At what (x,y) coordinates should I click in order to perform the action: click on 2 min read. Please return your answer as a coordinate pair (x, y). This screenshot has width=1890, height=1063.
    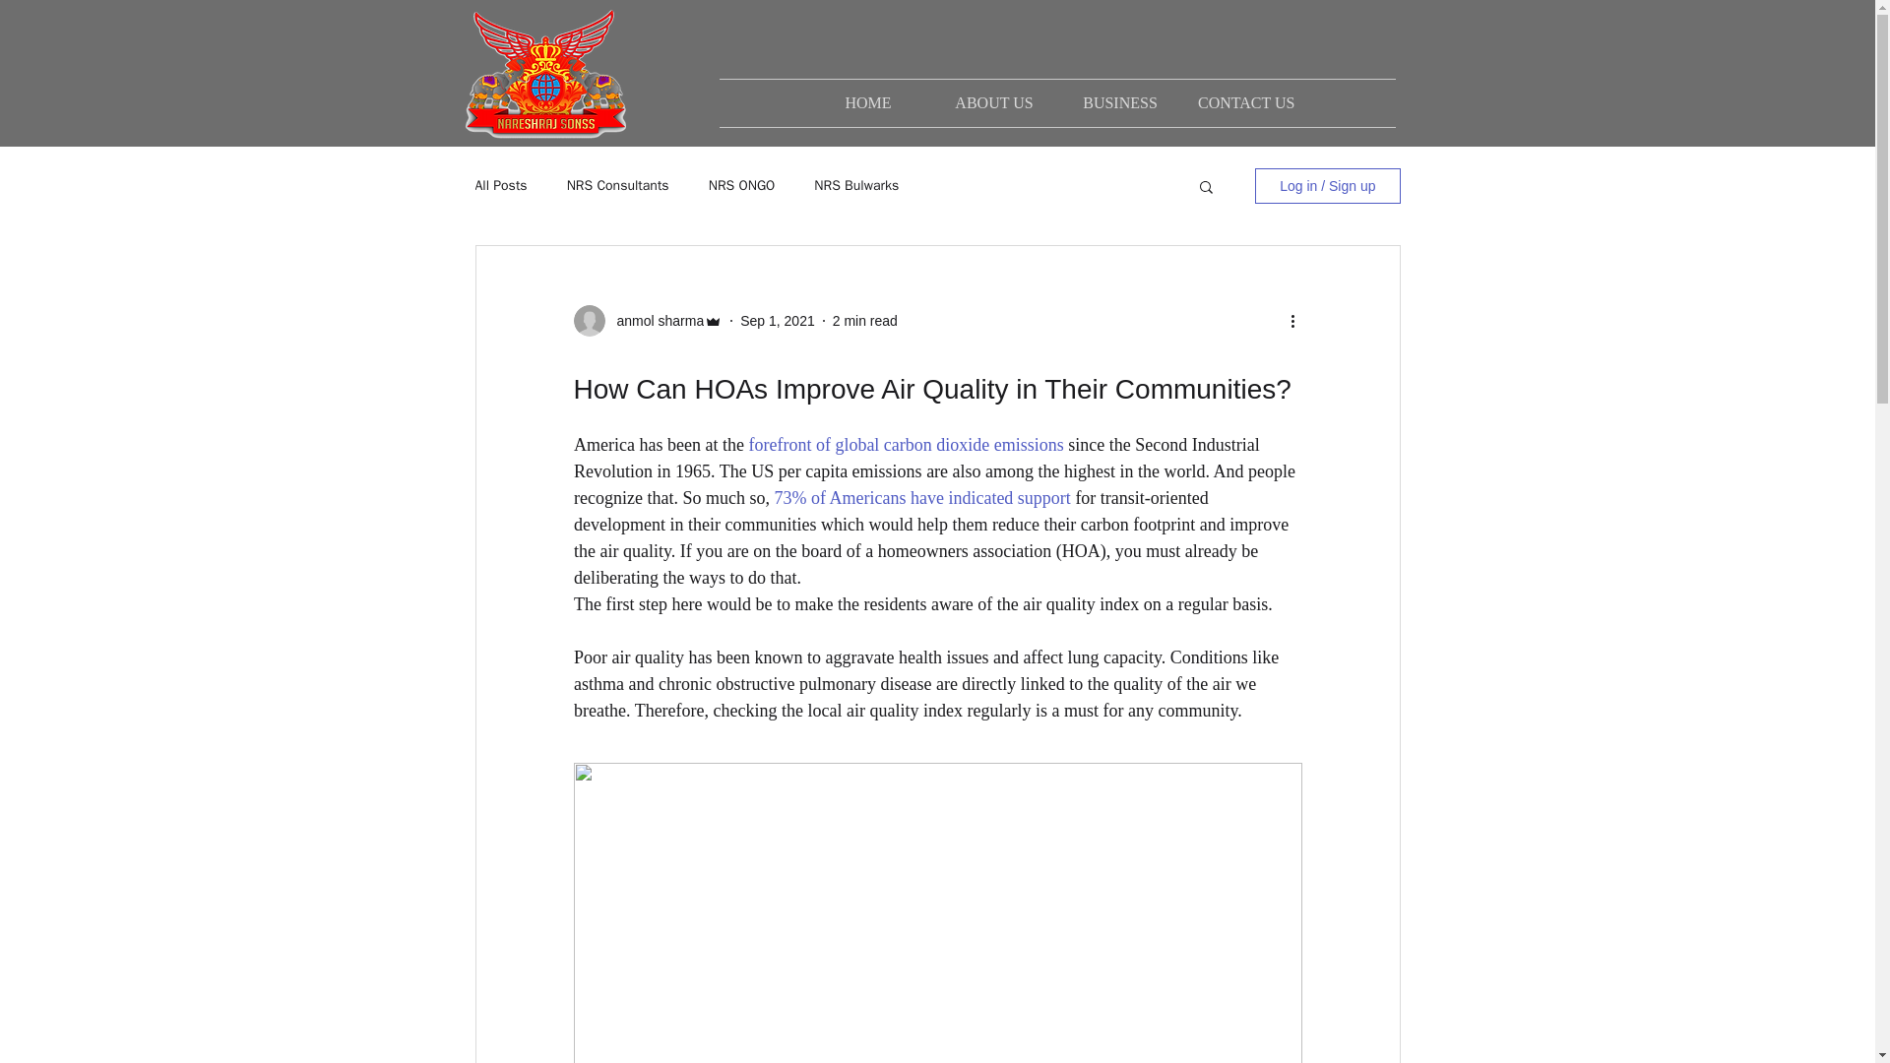
    Looking at the image, I should click on (865, 320).